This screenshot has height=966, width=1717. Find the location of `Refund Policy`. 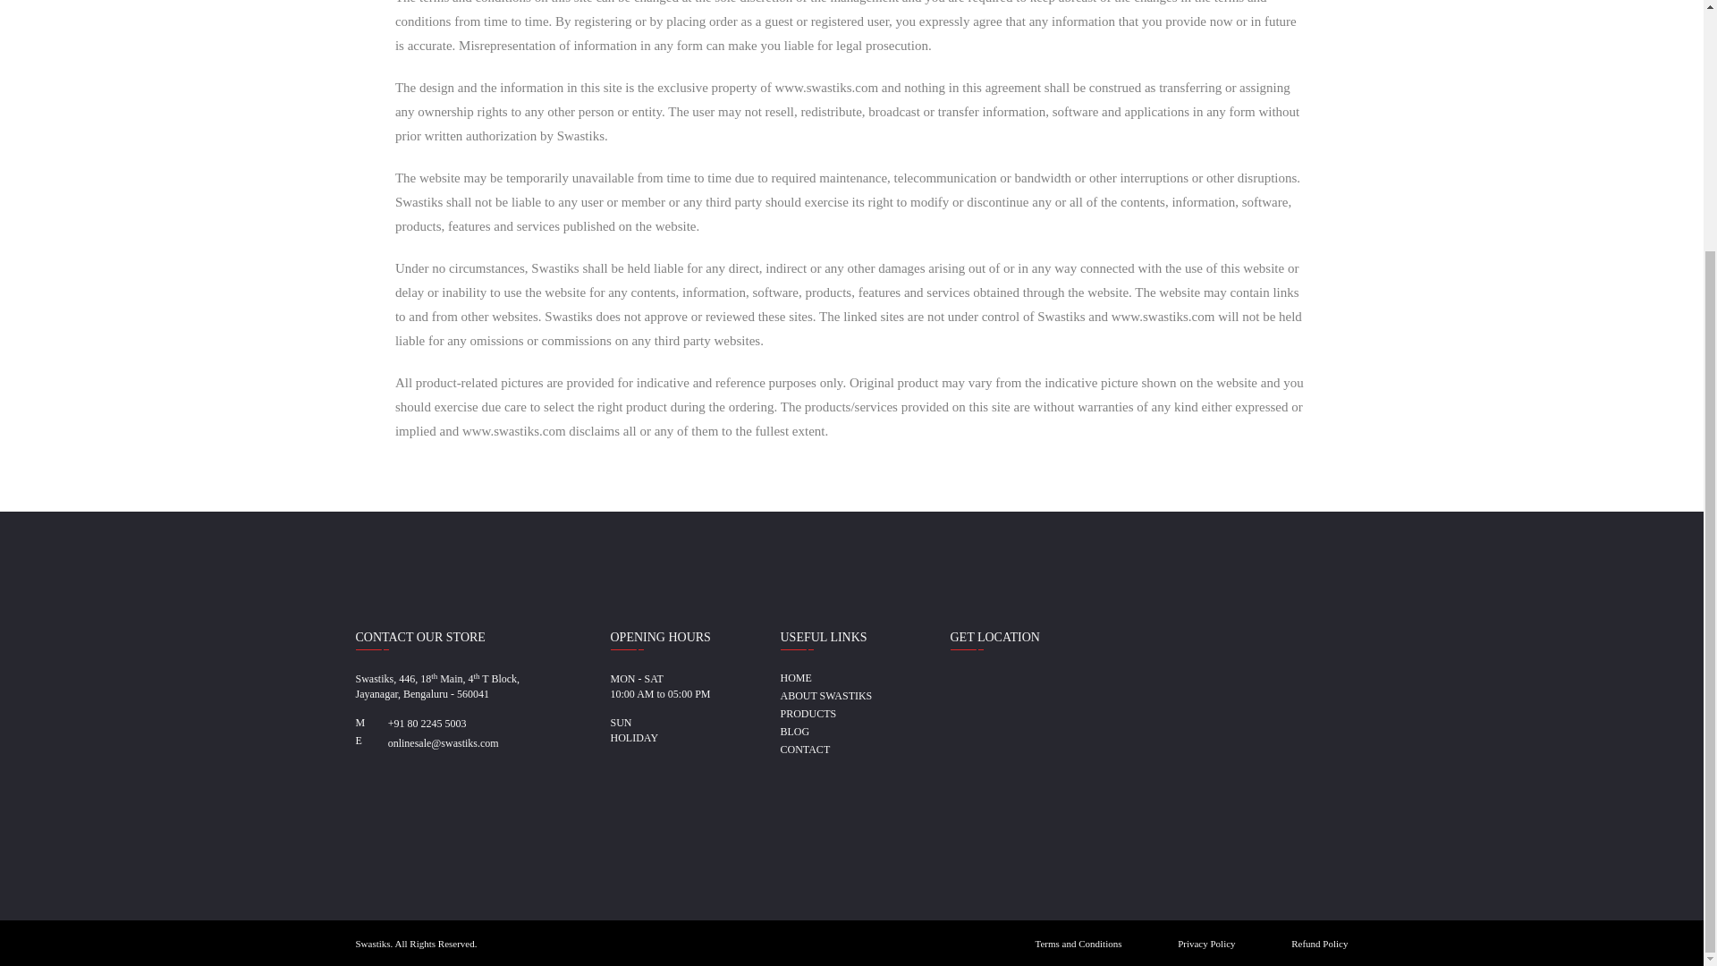

Refund Policy is located at coordinates (1319, 943).